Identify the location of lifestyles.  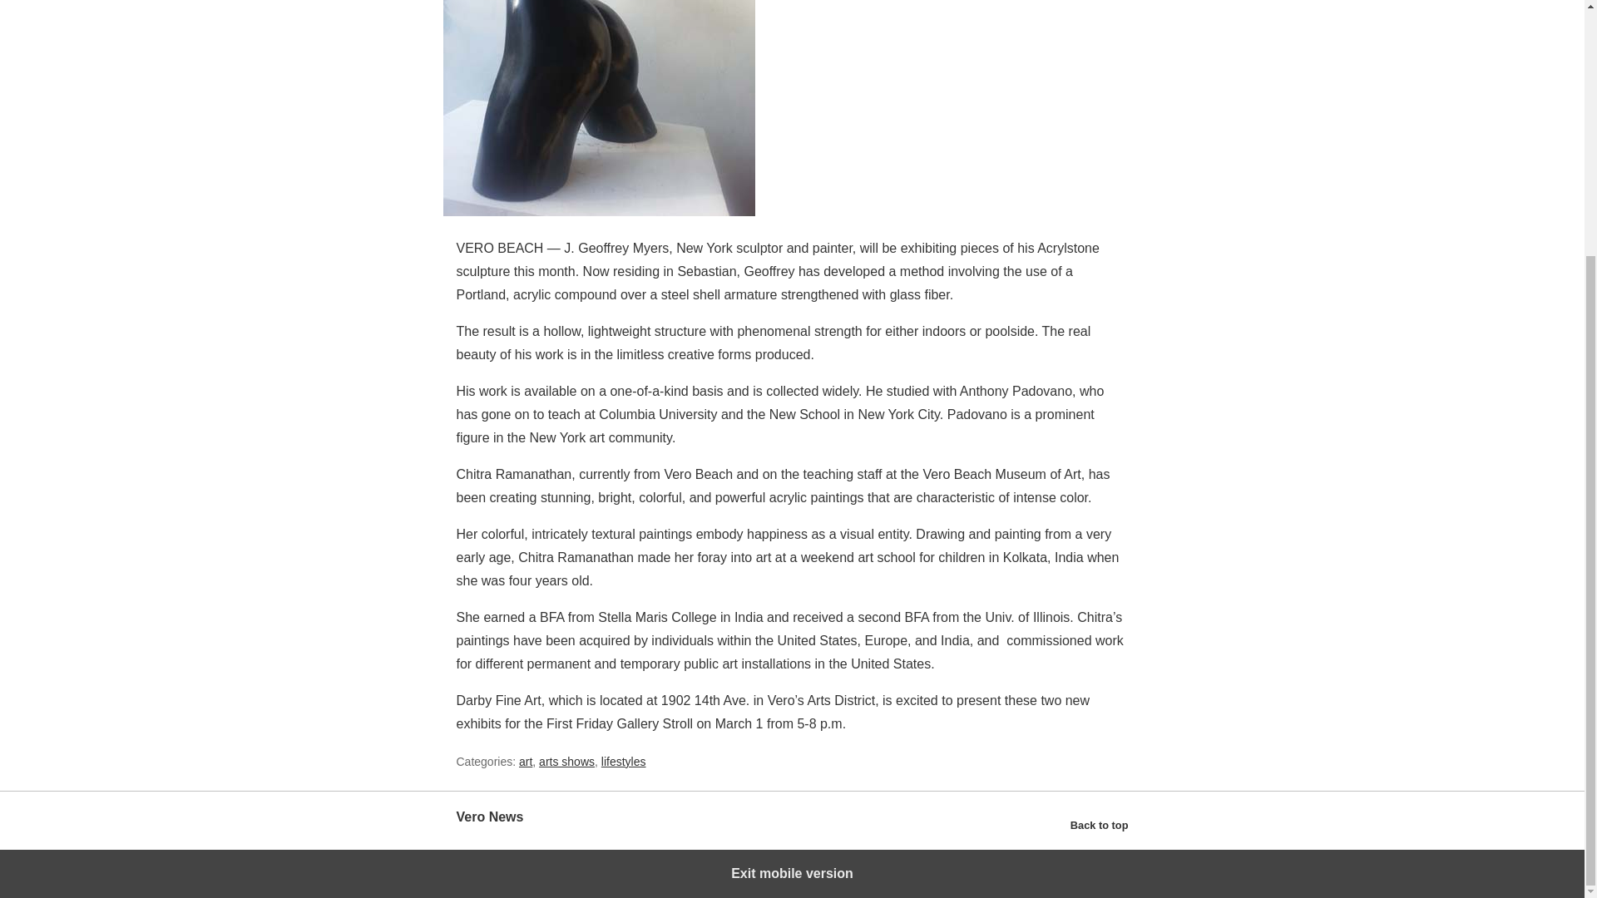
(624, 762).